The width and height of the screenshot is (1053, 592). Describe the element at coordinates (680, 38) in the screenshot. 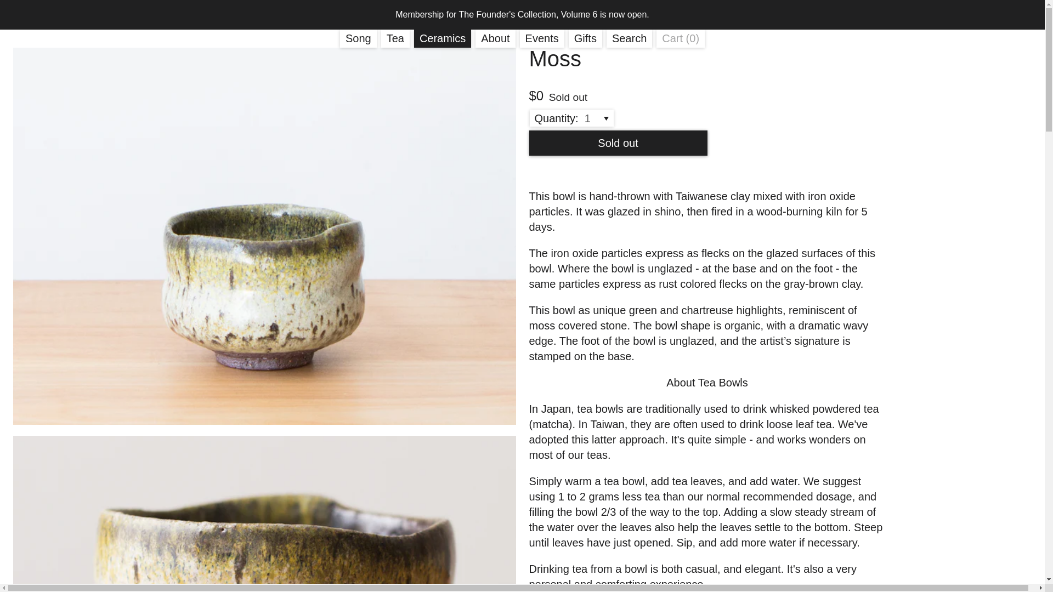

I see `Gifts` at that location.